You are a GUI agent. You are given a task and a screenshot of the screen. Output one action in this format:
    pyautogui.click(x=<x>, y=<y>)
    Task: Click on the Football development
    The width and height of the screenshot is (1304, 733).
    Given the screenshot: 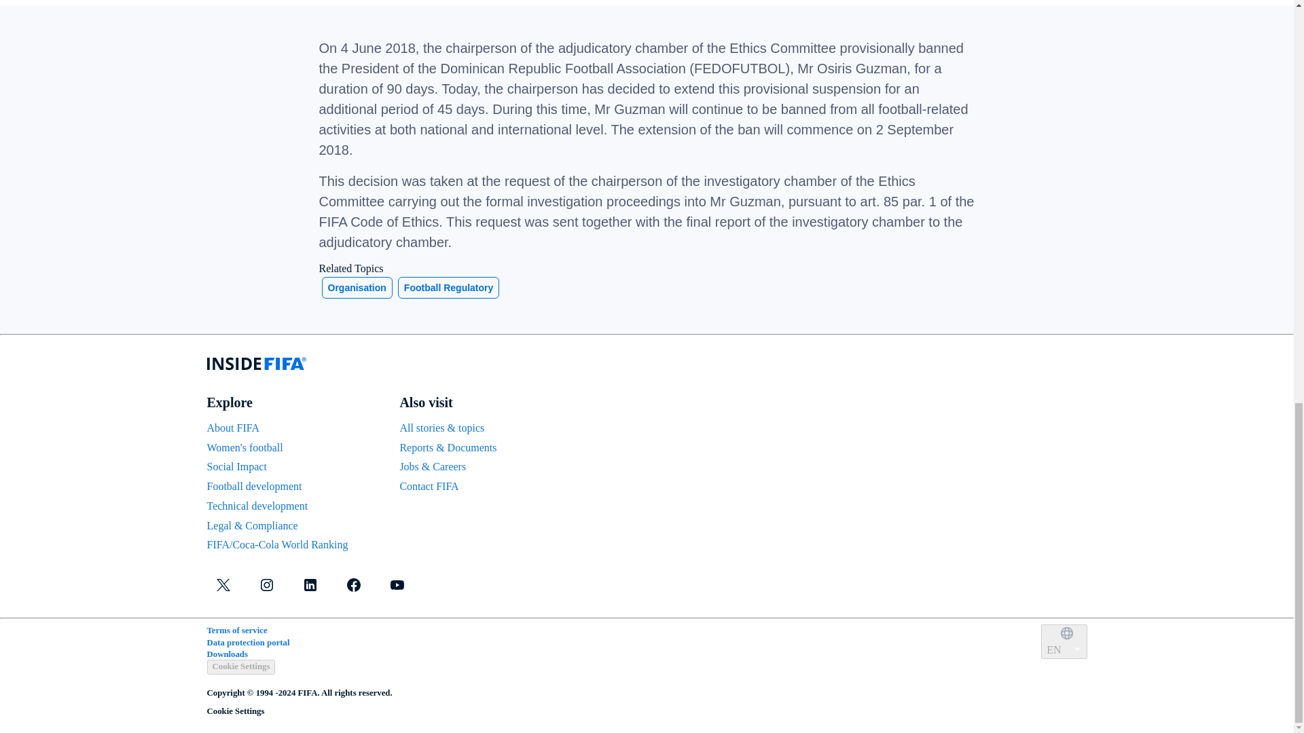 What is the action you would take?
    pyautogui.click(x=253, y=486)
    